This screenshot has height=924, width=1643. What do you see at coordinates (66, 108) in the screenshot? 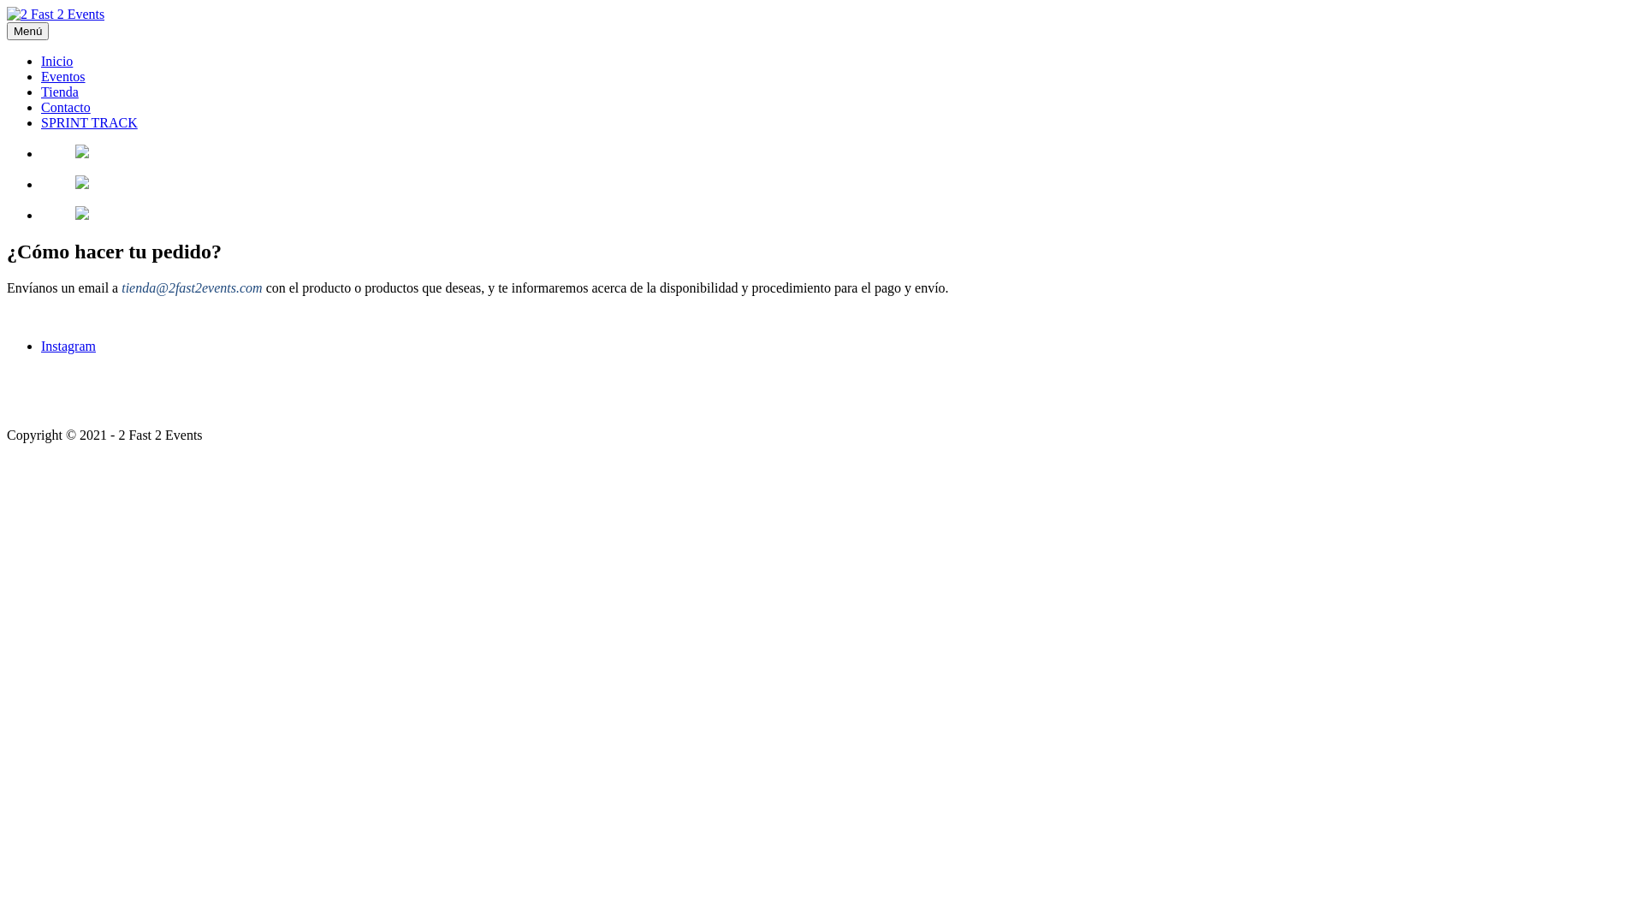
I see `Contacto` at bounding box center [66, 108].